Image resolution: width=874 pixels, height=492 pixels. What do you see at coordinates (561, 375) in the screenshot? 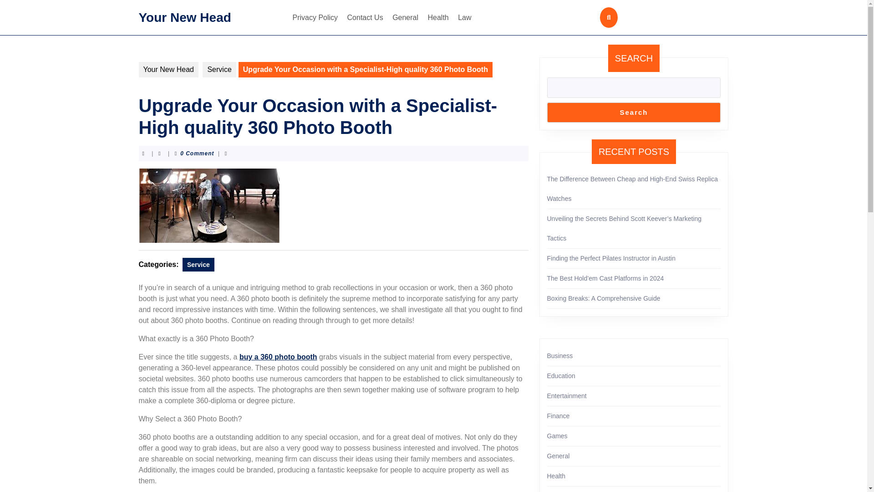
I see `Education` at bounding box center [561, 375].